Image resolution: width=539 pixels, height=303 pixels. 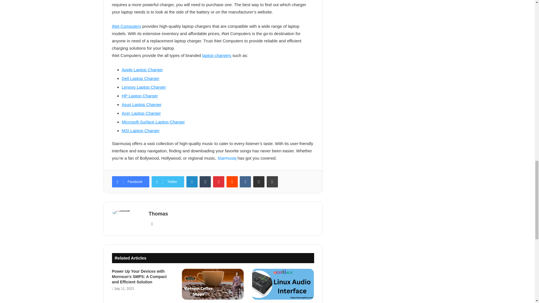 I want to click on Pinterest, so click(x=218, y=182).